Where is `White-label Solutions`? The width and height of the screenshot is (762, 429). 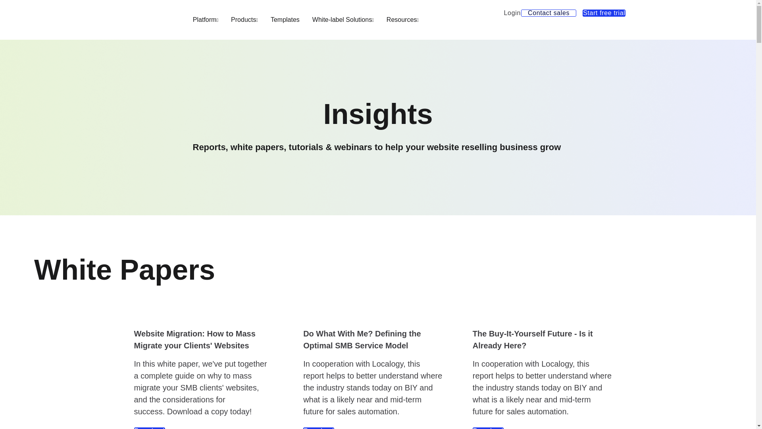 White-label Solutions is located at coordinates (343, 19).